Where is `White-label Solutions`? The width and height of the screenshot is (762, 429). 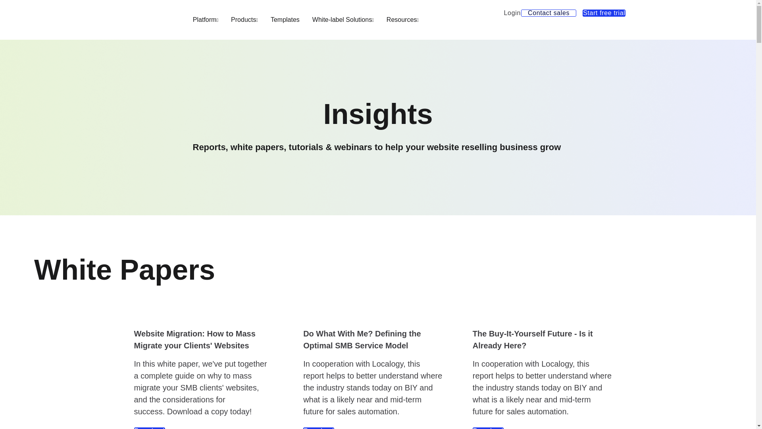 White-label Solutions is located at coordinates (343, 19).